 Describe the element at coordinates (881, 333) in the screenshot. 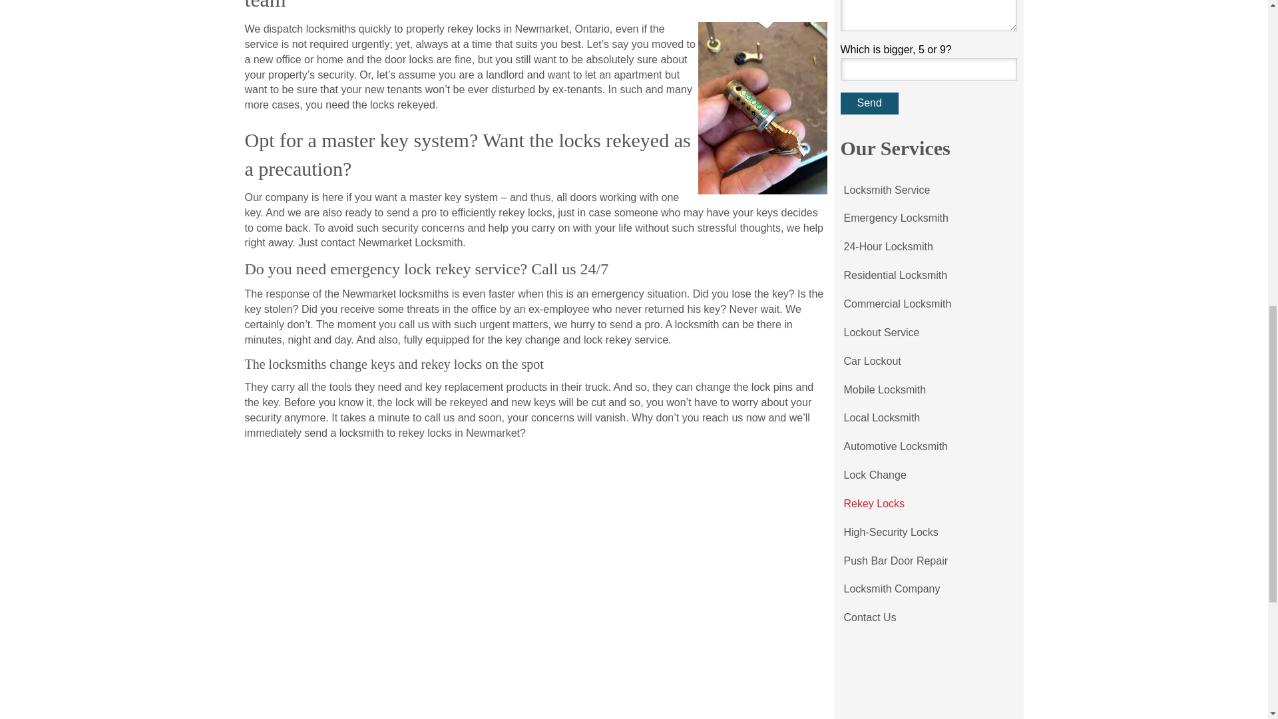

I see `Lockout Service` at that location.